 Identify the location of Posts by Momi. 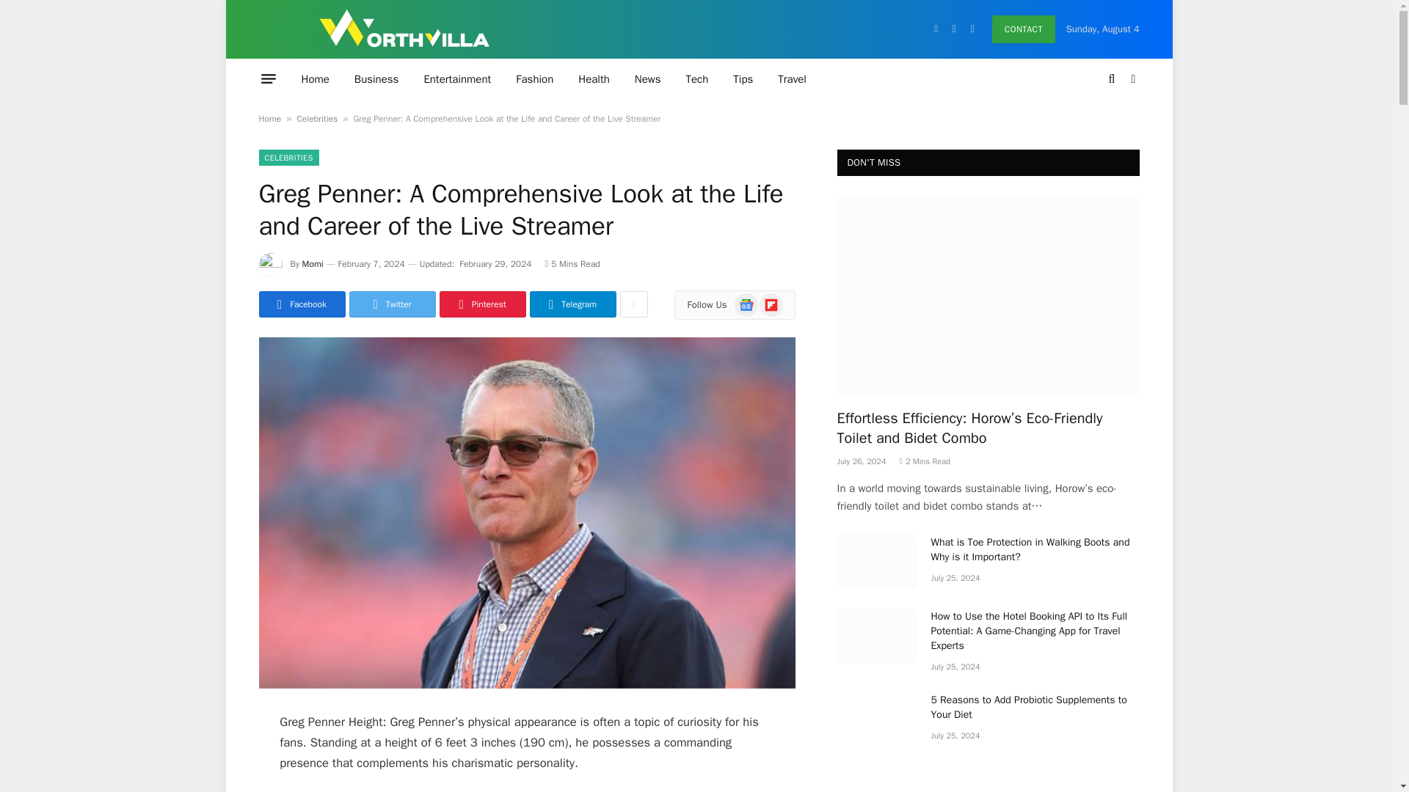
(313, 264).